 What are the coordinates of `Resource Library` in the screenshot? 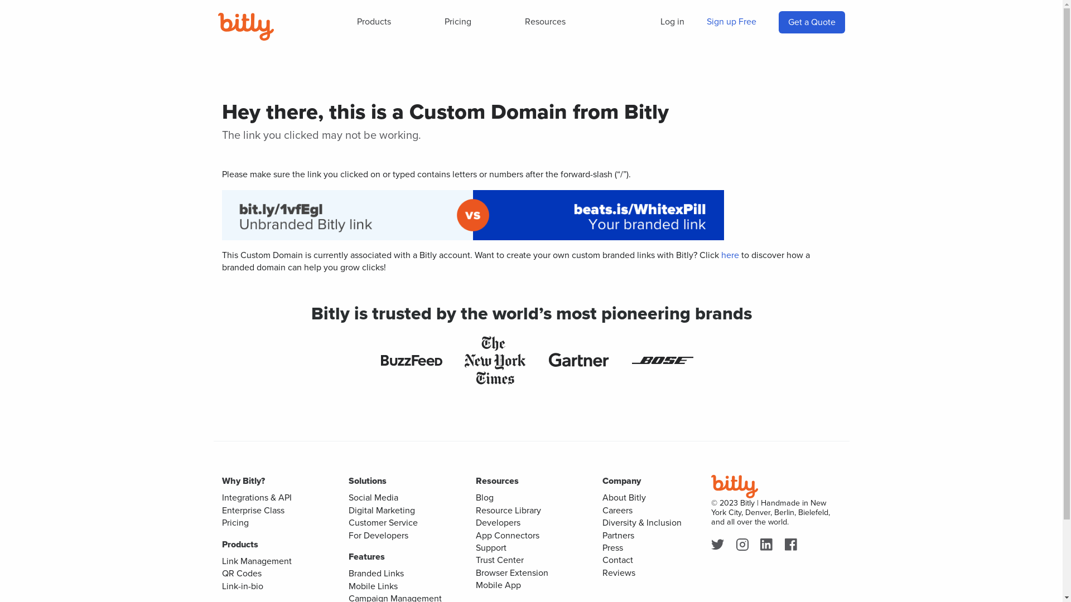 It's located at (508, 511).